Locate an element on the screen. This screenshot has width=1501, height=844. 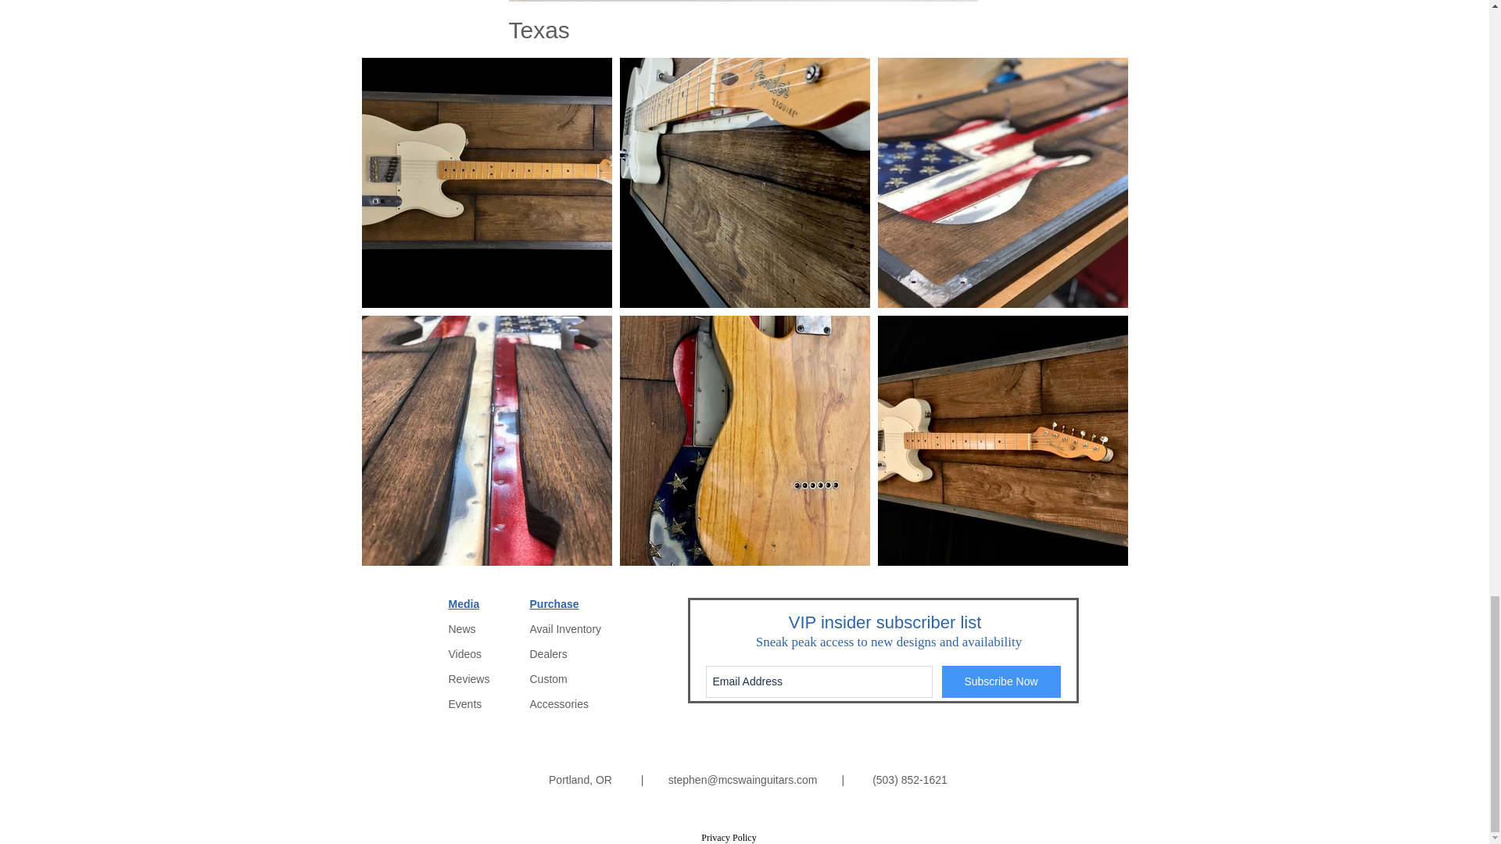
Reviews is located at coordinates (469, 678).